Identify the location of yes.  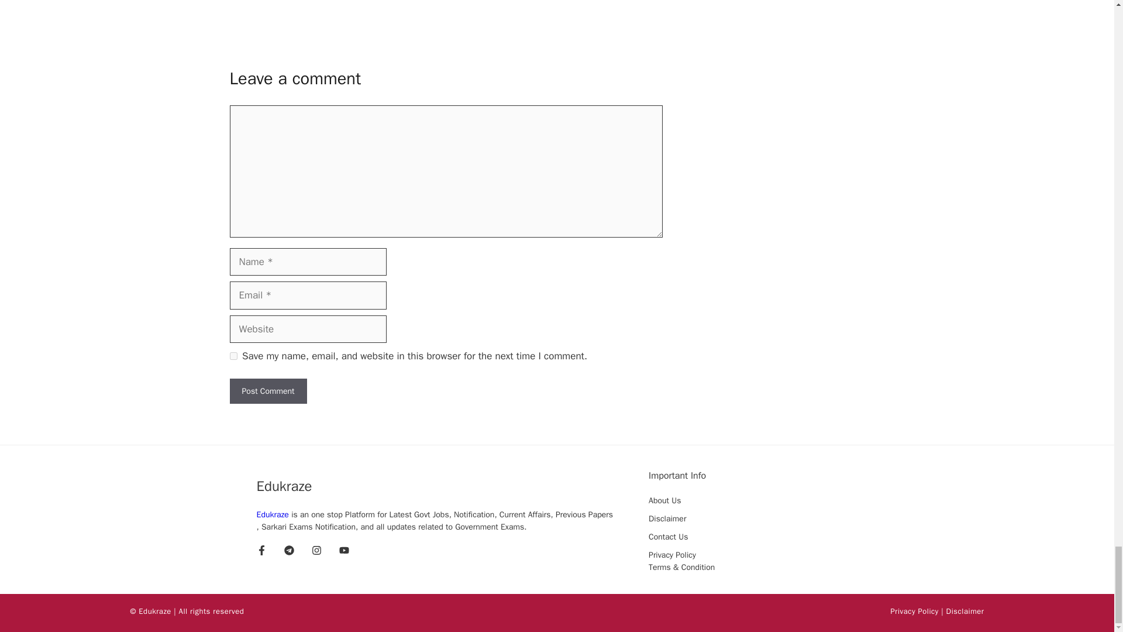
(233, 356).